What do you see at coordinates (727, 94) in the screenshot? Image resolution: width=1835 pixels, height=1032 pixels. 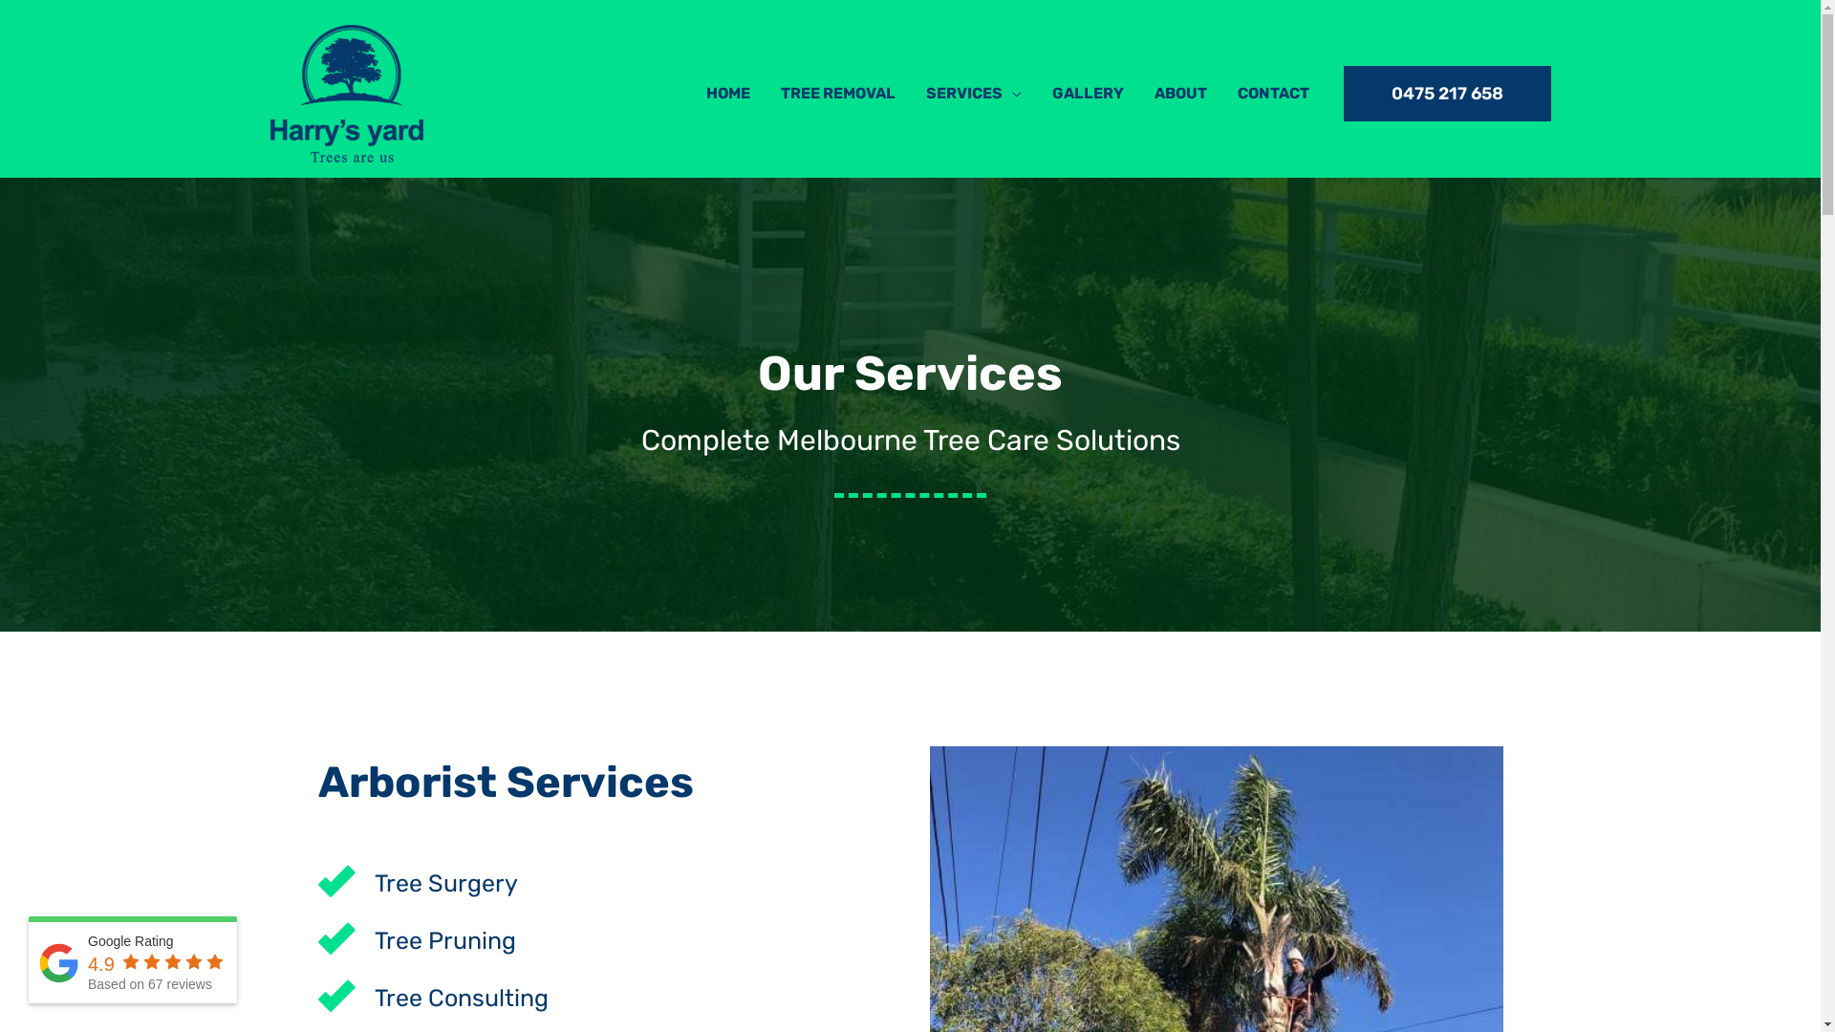 I see `HOME` at bounding box center [727, 94].